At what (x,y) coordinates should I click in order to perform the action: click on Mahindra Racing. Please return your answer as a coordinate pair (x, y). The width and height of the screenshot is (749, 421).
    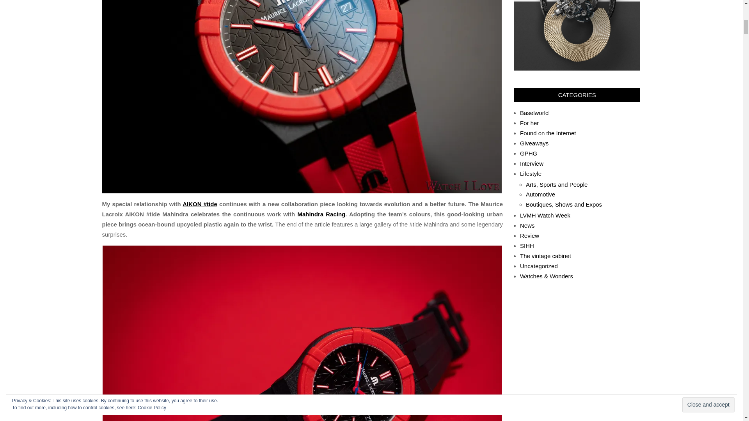
    Looking at the image, I should click on (321, 214).